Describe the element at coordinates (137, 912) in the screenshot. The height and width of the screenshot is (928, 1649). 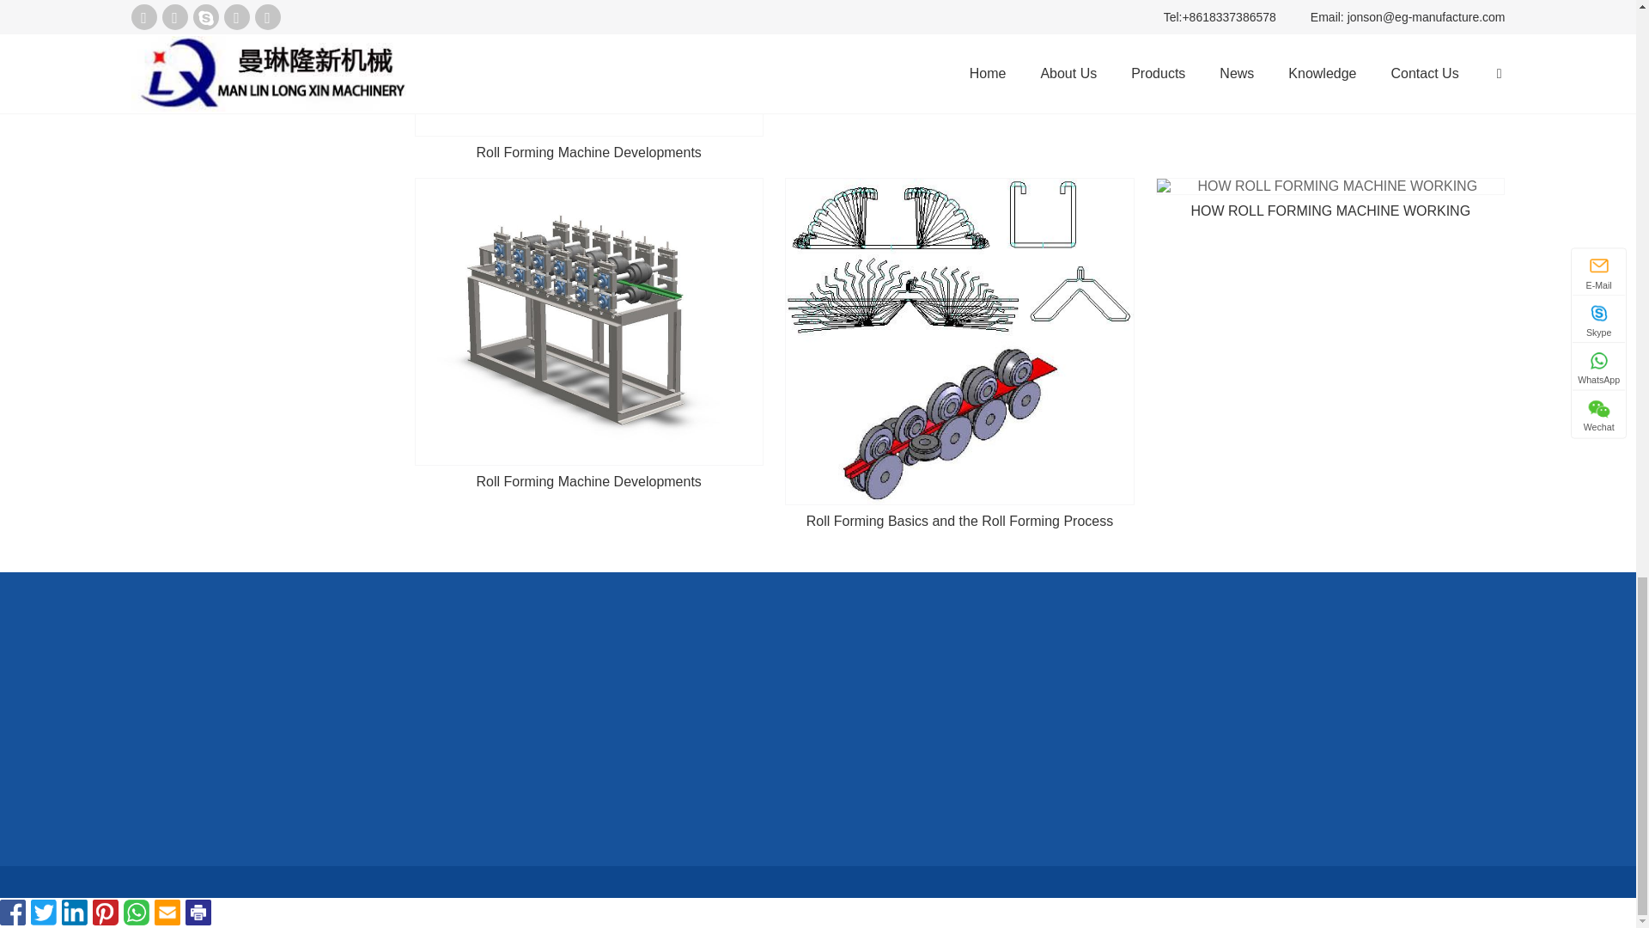
I see `Whatsapp` at that location.